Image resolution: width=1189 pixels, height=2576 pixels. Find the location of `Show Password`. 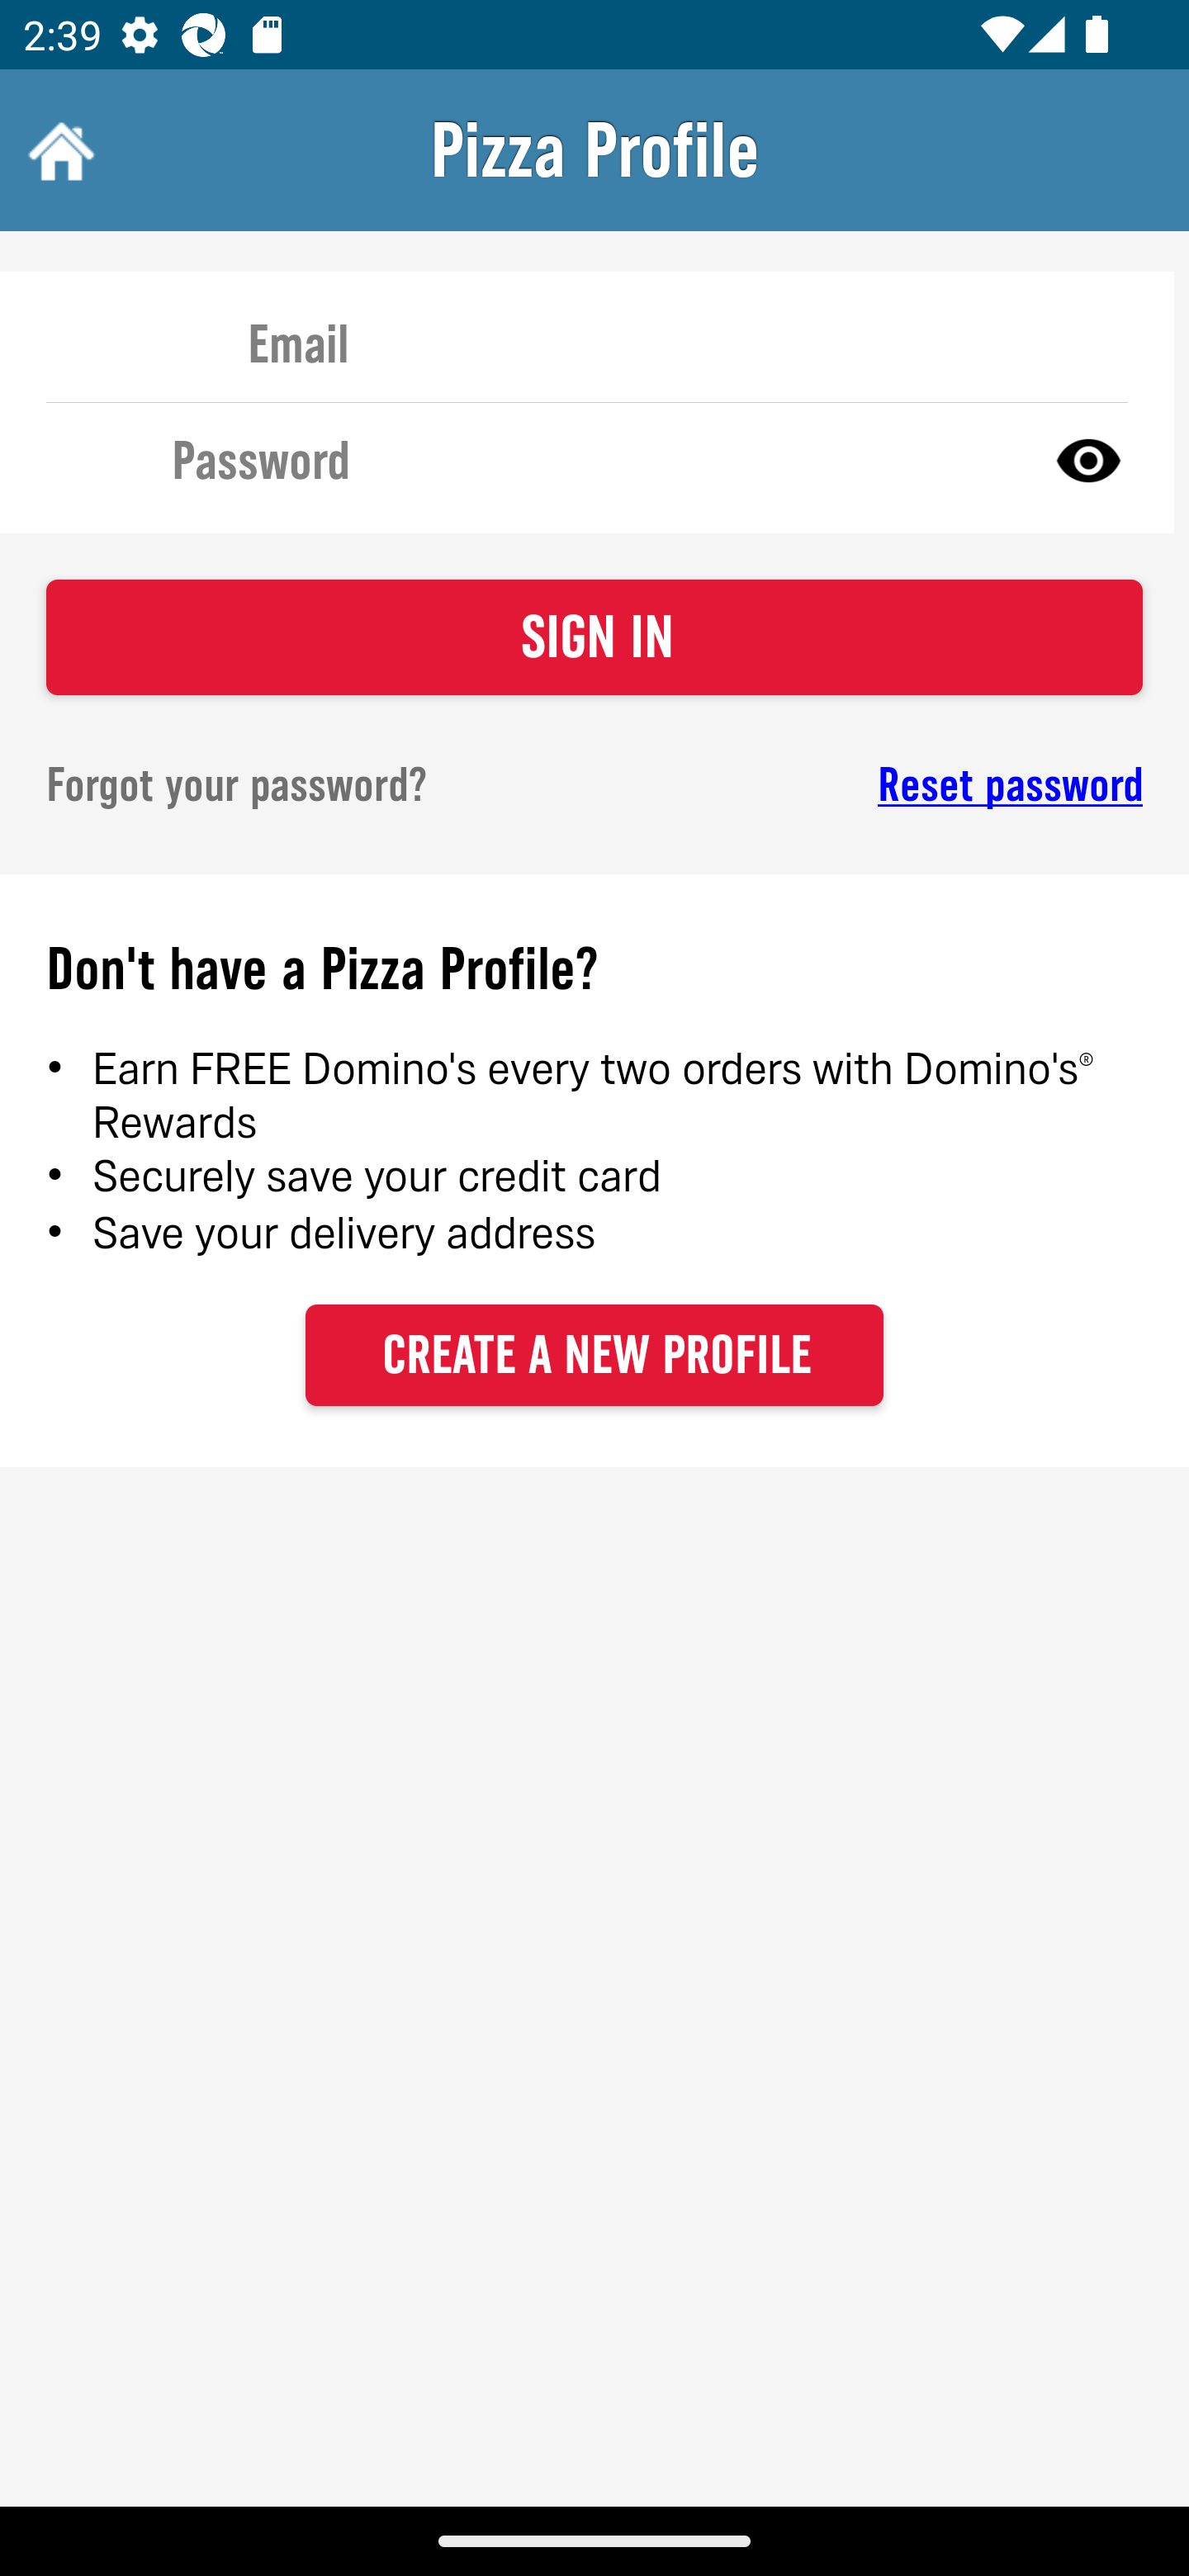

Show Password is located at coordinates (1088, 459).